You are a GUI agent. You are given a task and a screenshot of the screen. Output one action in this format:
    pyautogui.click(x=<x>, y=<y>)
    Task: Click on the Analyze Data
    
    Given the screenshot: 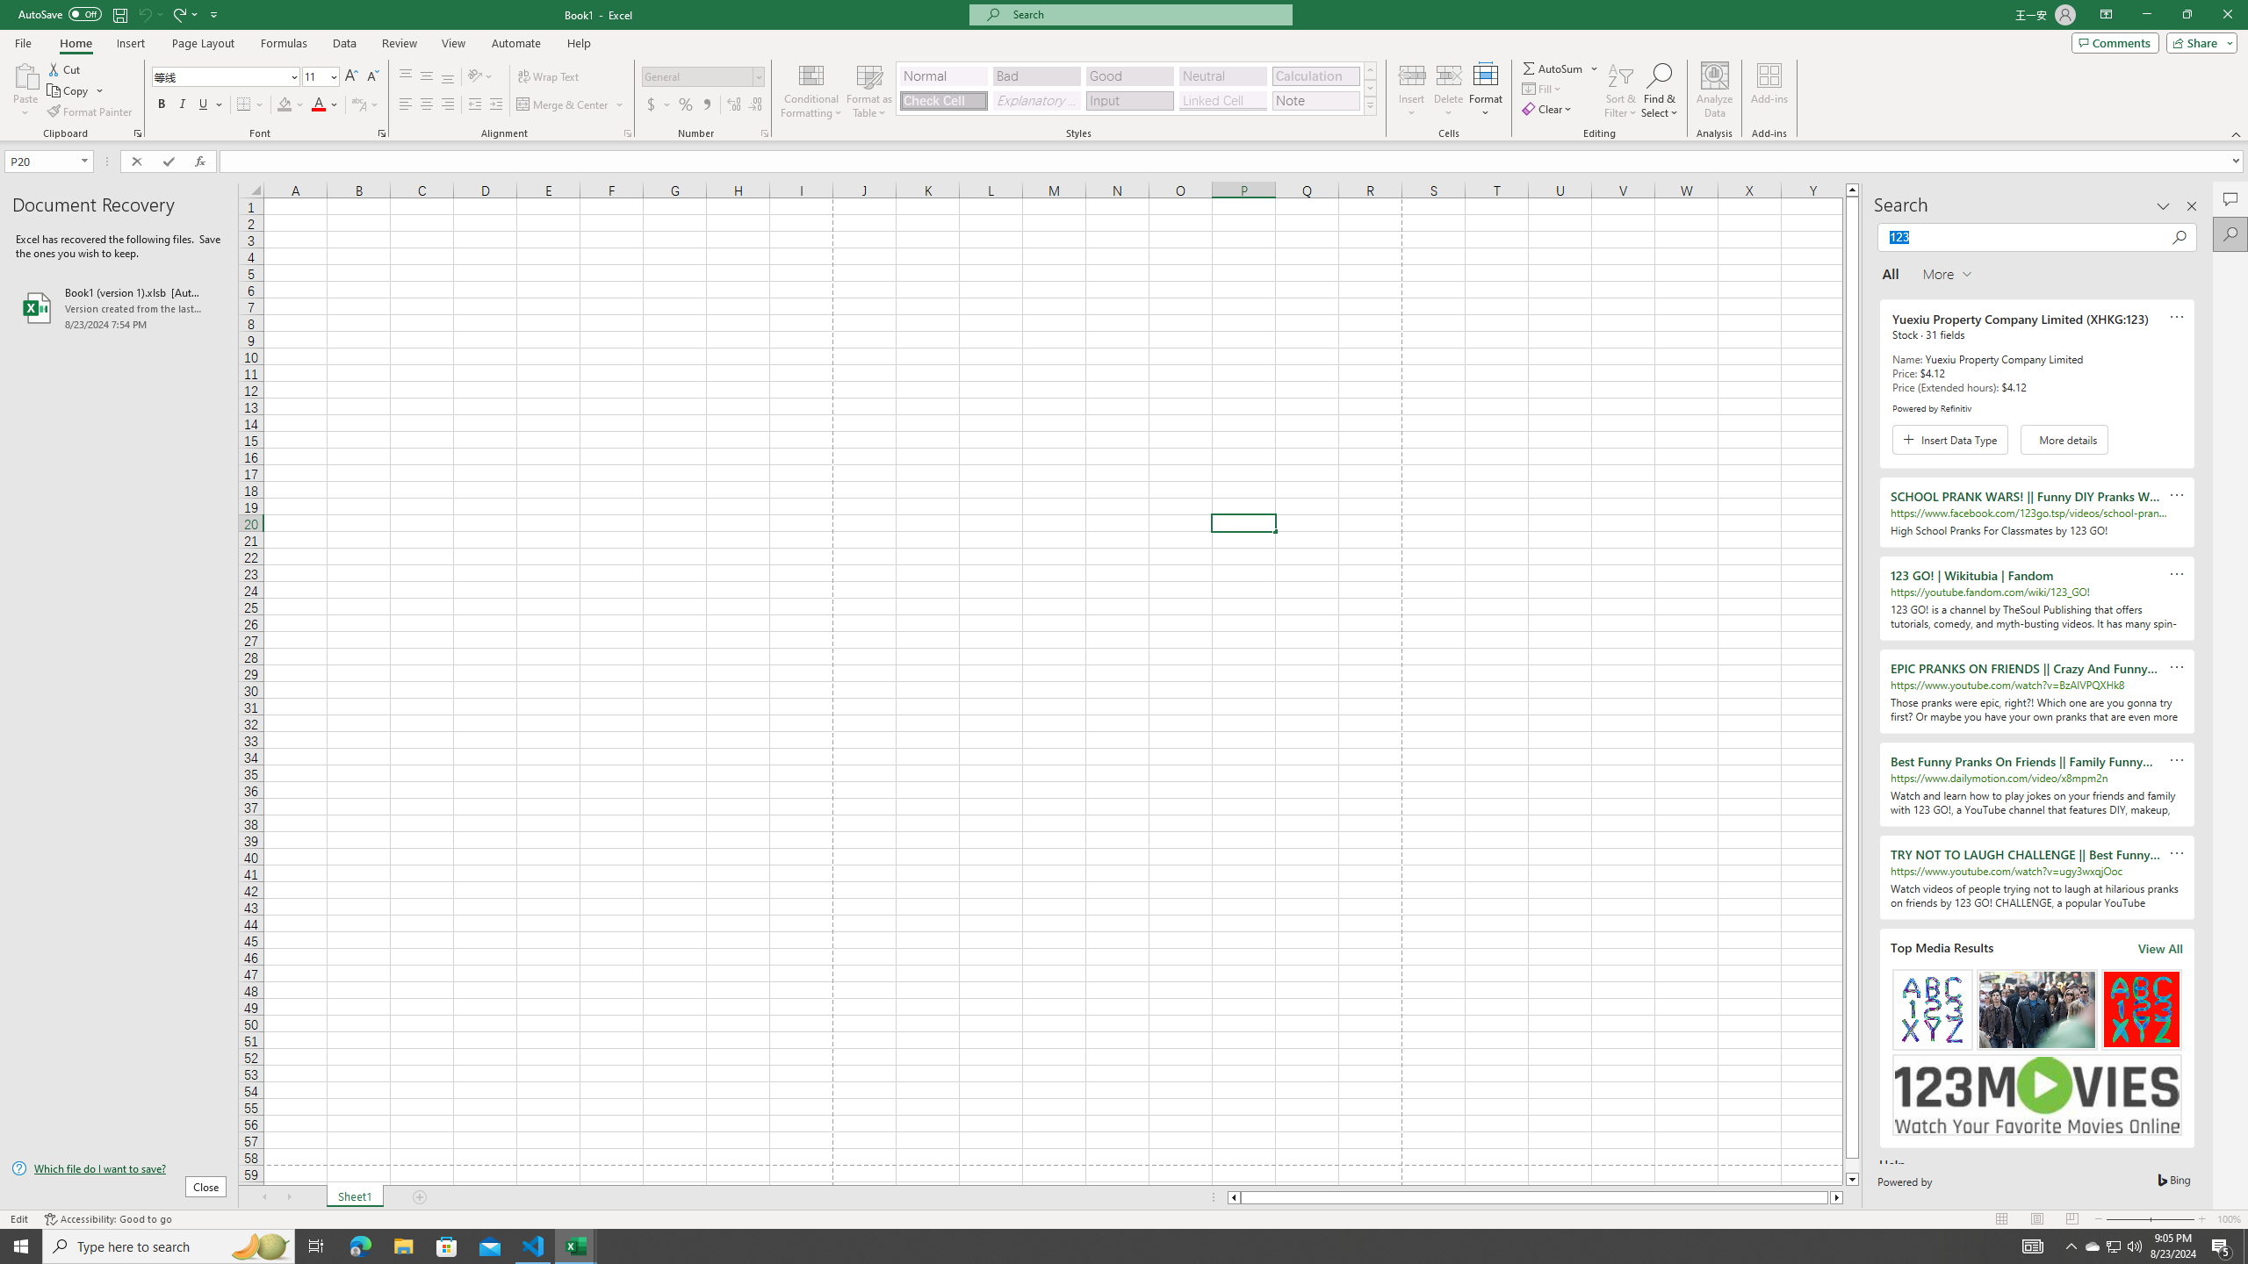 What is the action you would take?
    pyautogui.click(x=1715, y=90)
    